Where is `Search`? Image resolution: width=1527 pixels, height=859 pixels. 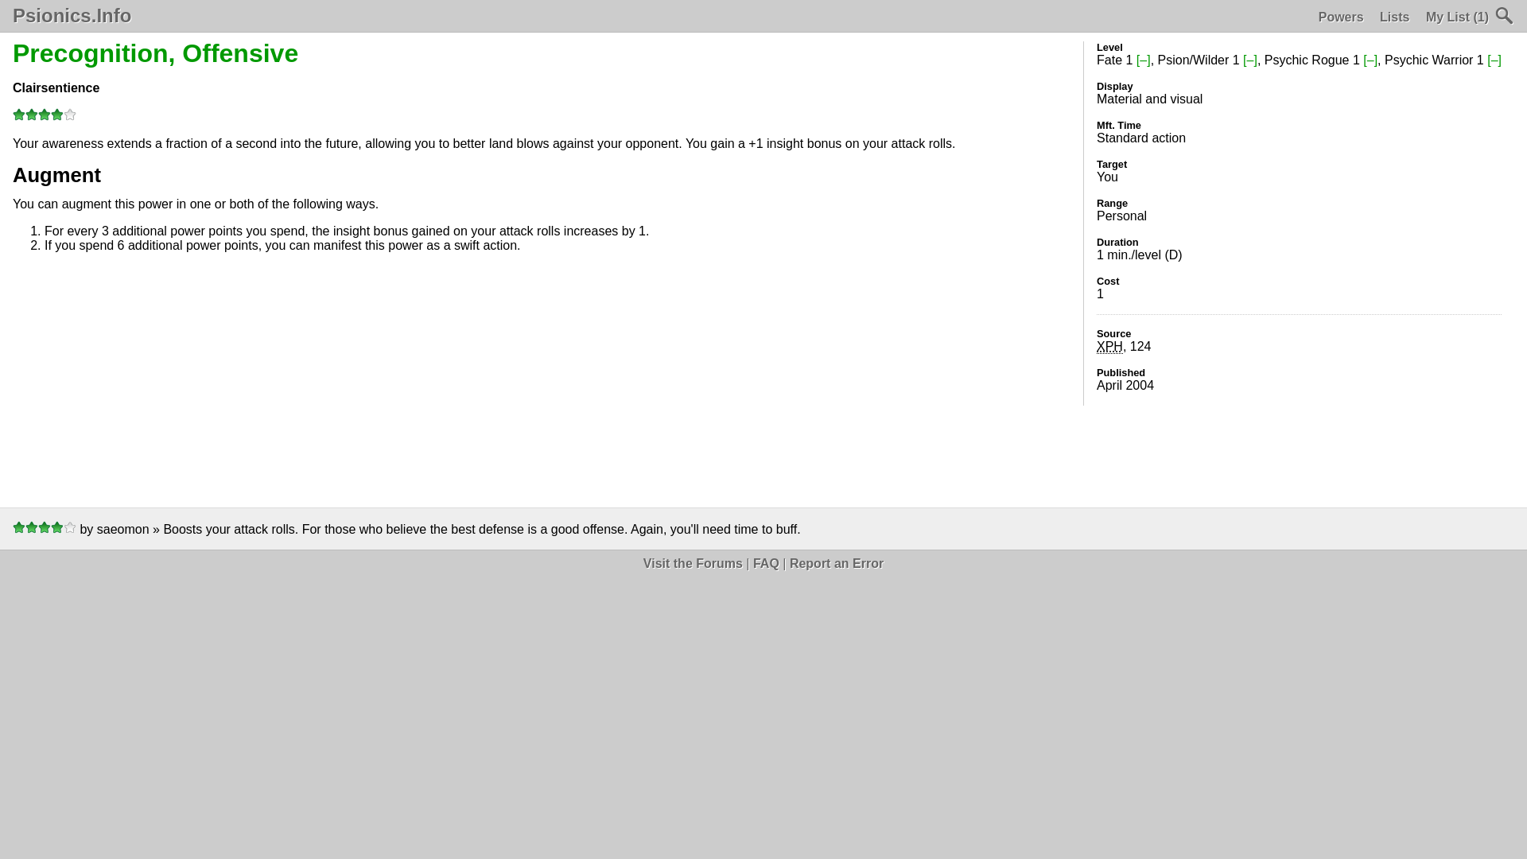 Search is located at coordinates (1505, 16).